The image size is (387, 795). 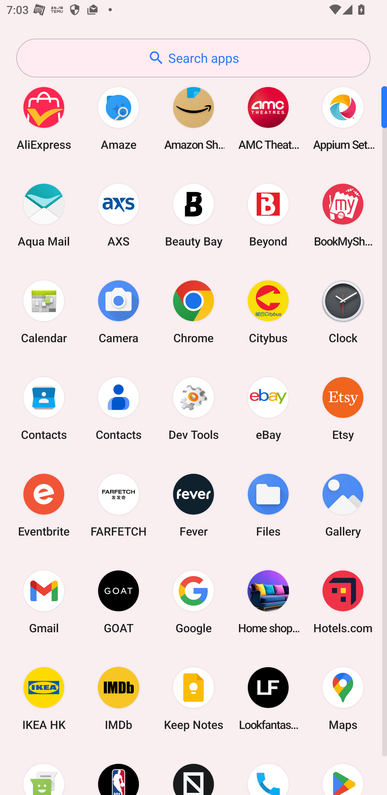 What do you see at coordinates (193, 602) in the screenshot?
I see `Google` at bounding box center [193, 602].